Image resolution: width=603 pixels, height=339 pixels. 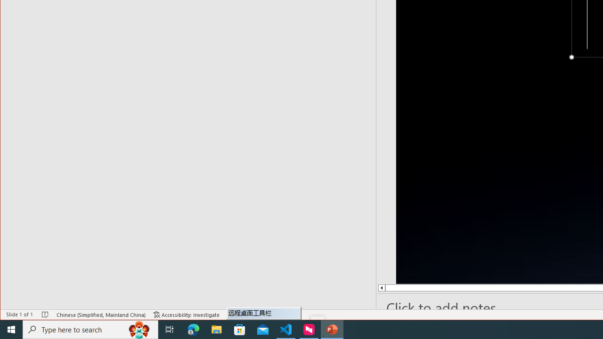 What do you see at coordinates (332, 330) in the screenshot?
I see `PowerPoint - 1 running window` at bounding box center [332, 330].